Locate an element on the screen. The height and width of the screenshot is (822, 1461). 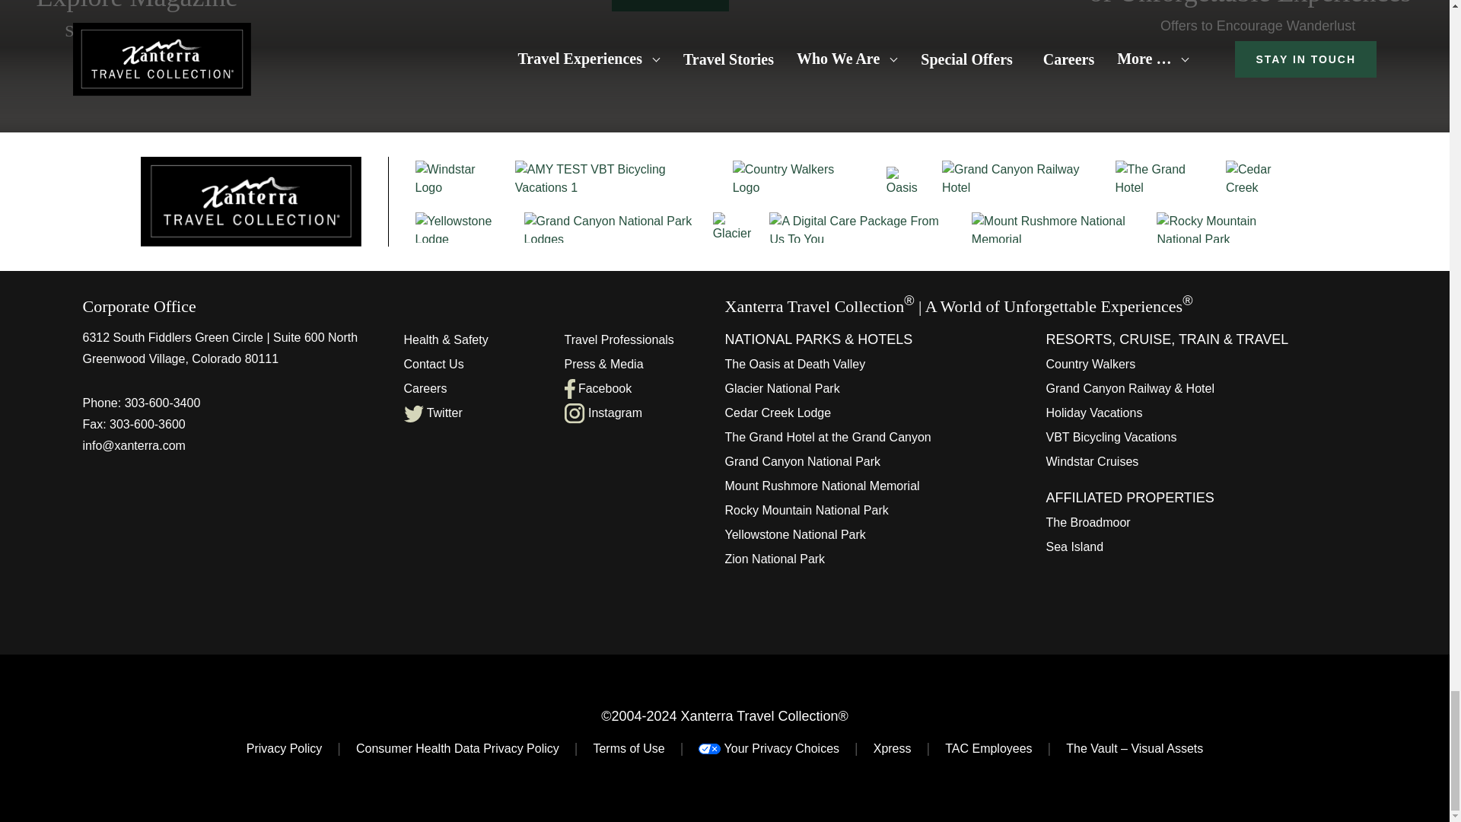
Windstar Logo is located at coordinates (457, 178).